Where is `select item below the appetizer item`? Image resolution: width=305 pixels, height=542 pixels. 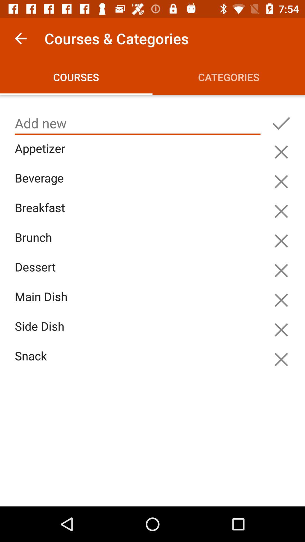
select item below the appetizer item is located at coordinates (139, 185).